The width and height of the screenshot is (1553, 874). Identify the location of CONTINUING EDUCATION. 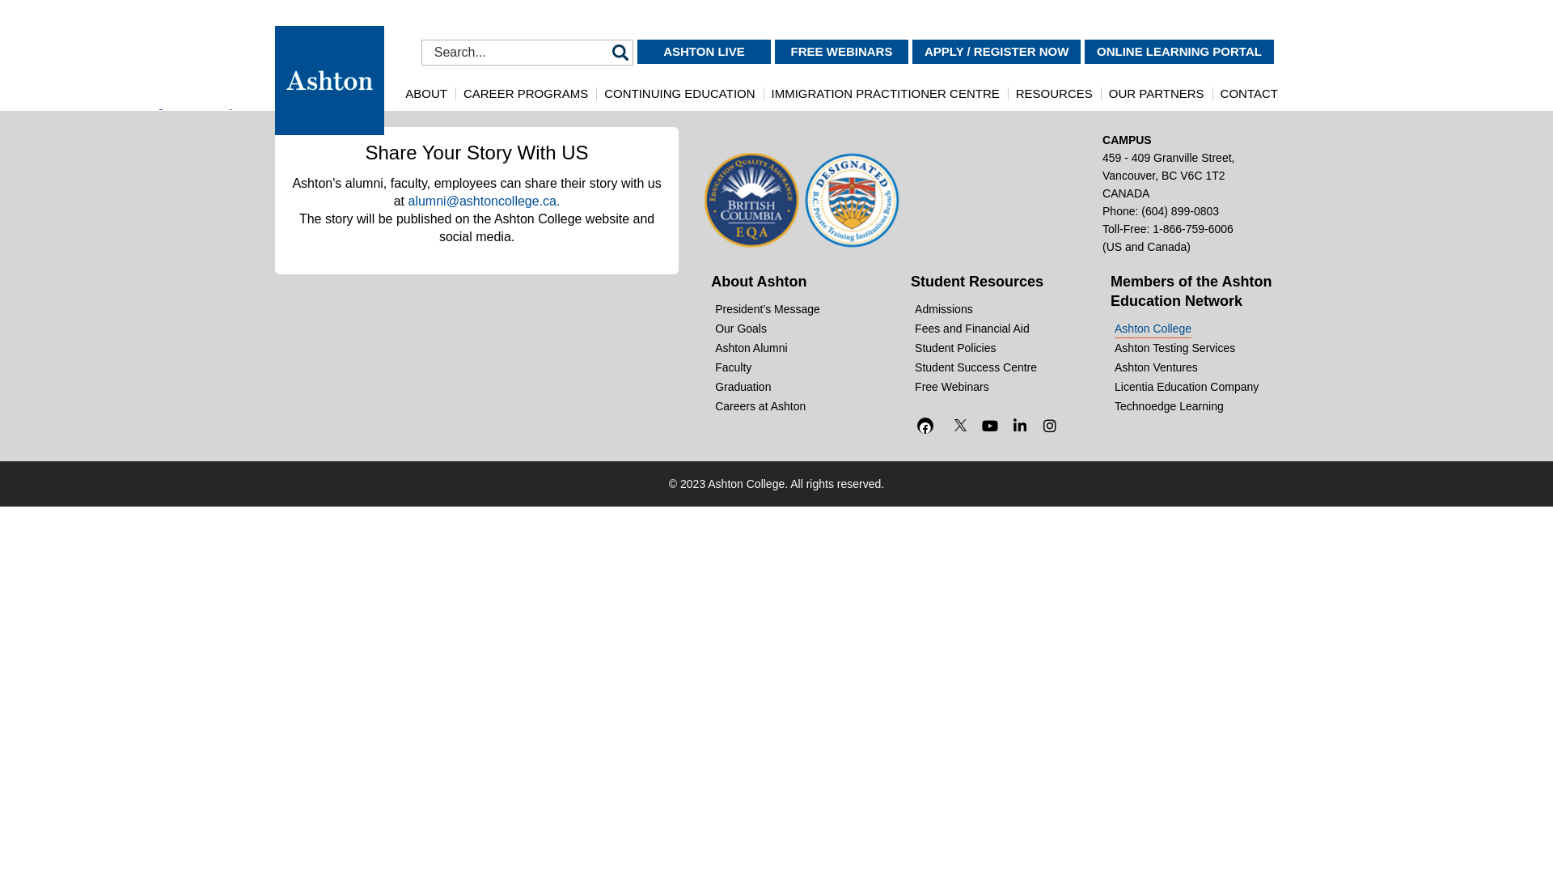
(679, 94).